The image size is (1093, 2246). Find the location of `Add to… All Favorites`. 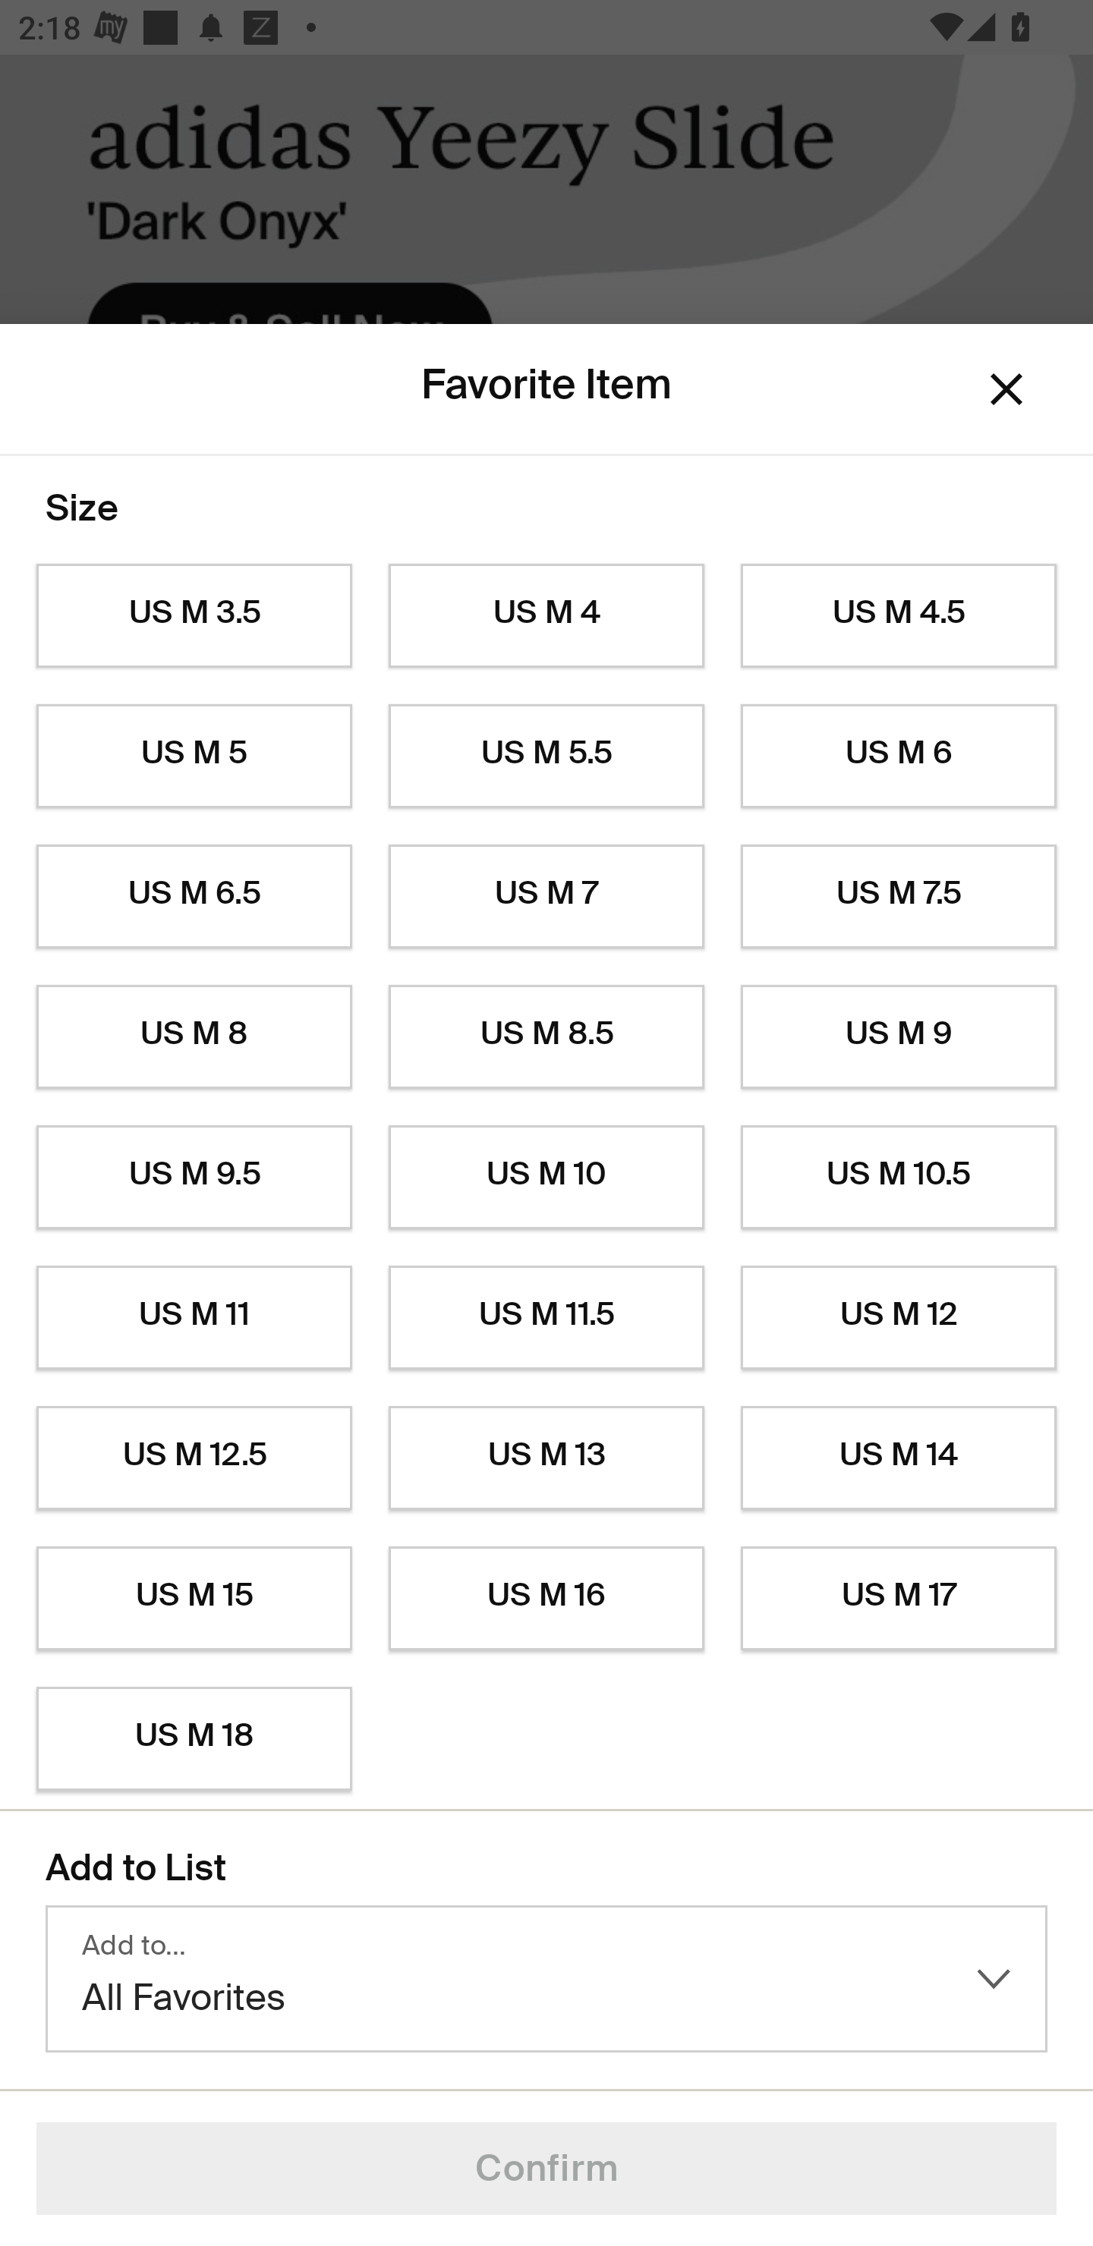

Add to… All Favorites is located at coordinates (546, 1979).